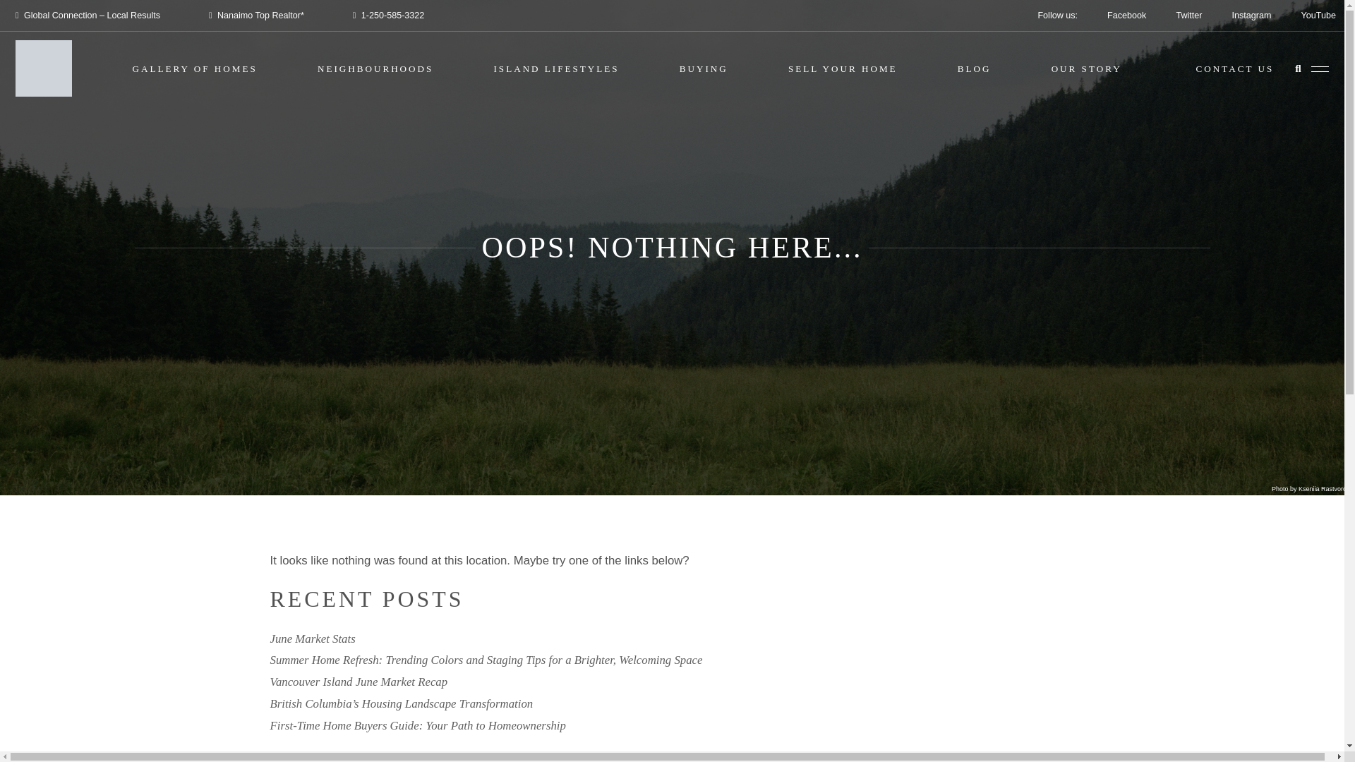 The height and width of the screenshot is (762, 1355). What do you see at coordinates (312, 639) in the screenshot?
I see `June Market Stats` at bounding box center [312, 639].